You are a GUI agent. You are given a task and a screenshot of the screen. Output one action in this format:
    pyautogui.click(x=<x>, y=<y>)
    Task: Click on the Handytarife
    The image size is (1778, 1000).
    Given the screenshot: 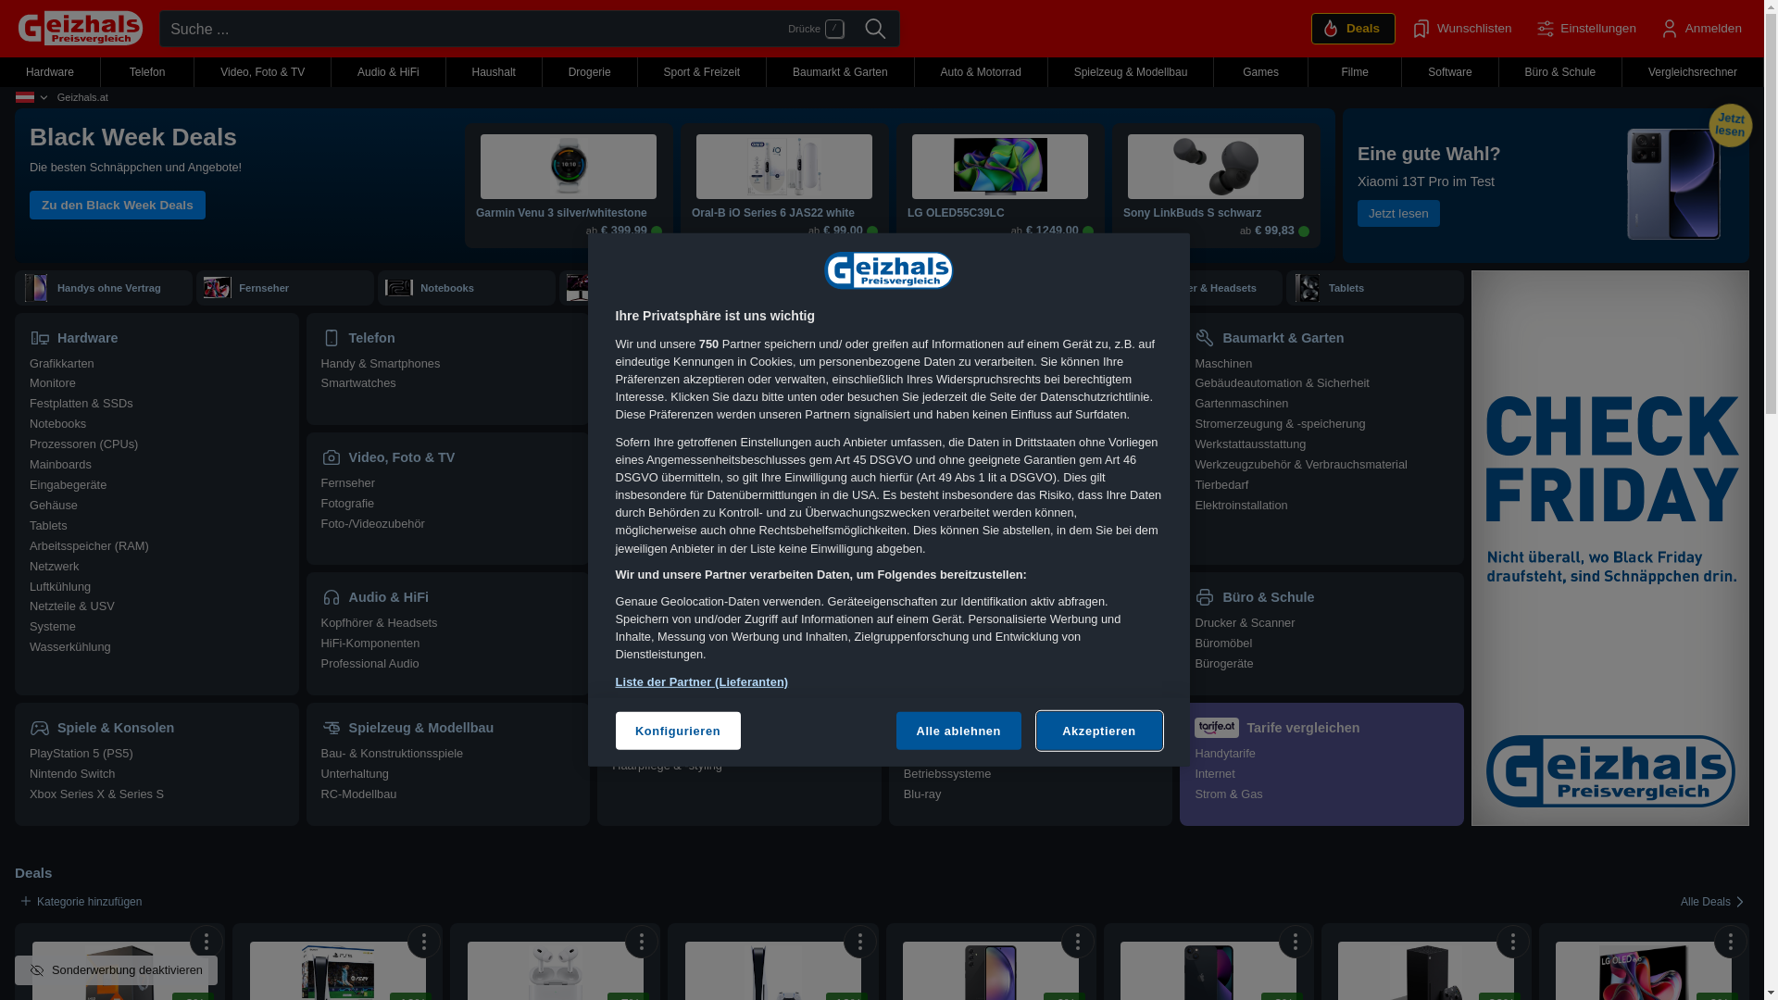 What is the action you would take?
    pyautogui.click(x=1224, y=754)
    